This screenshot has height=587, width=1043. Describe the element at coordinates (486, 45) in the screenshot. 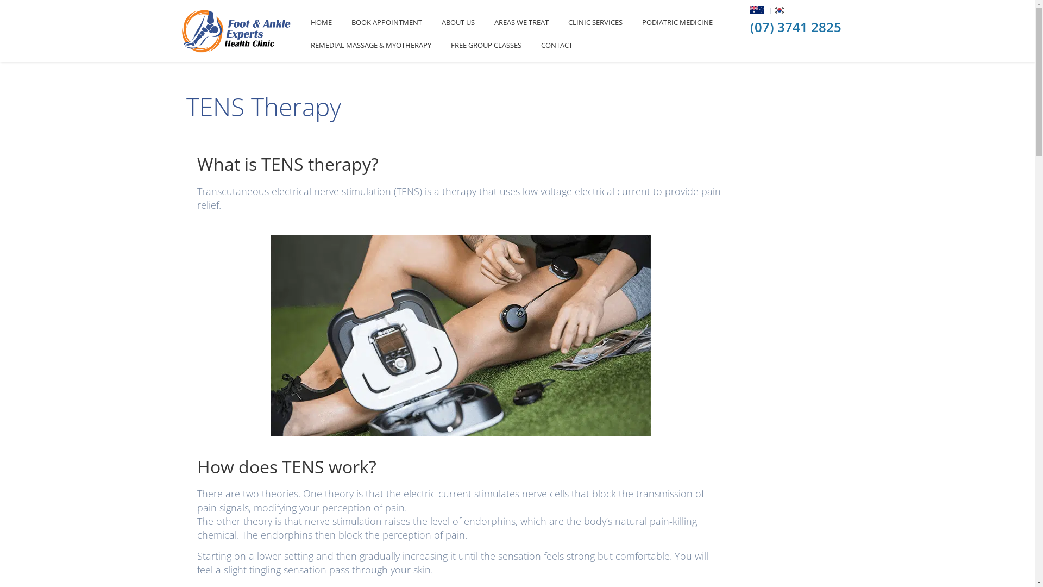

I see `FREE GROUP CLASSES` at that location.